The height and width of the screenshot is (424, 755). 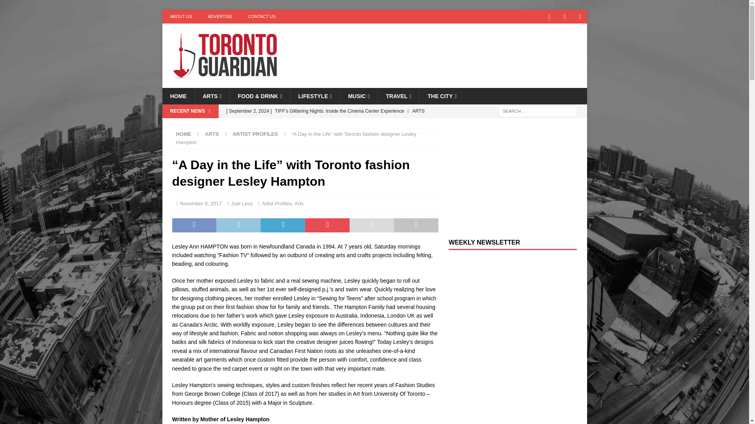 I want to click on ADVERTISE, so click(x=220, y=16).